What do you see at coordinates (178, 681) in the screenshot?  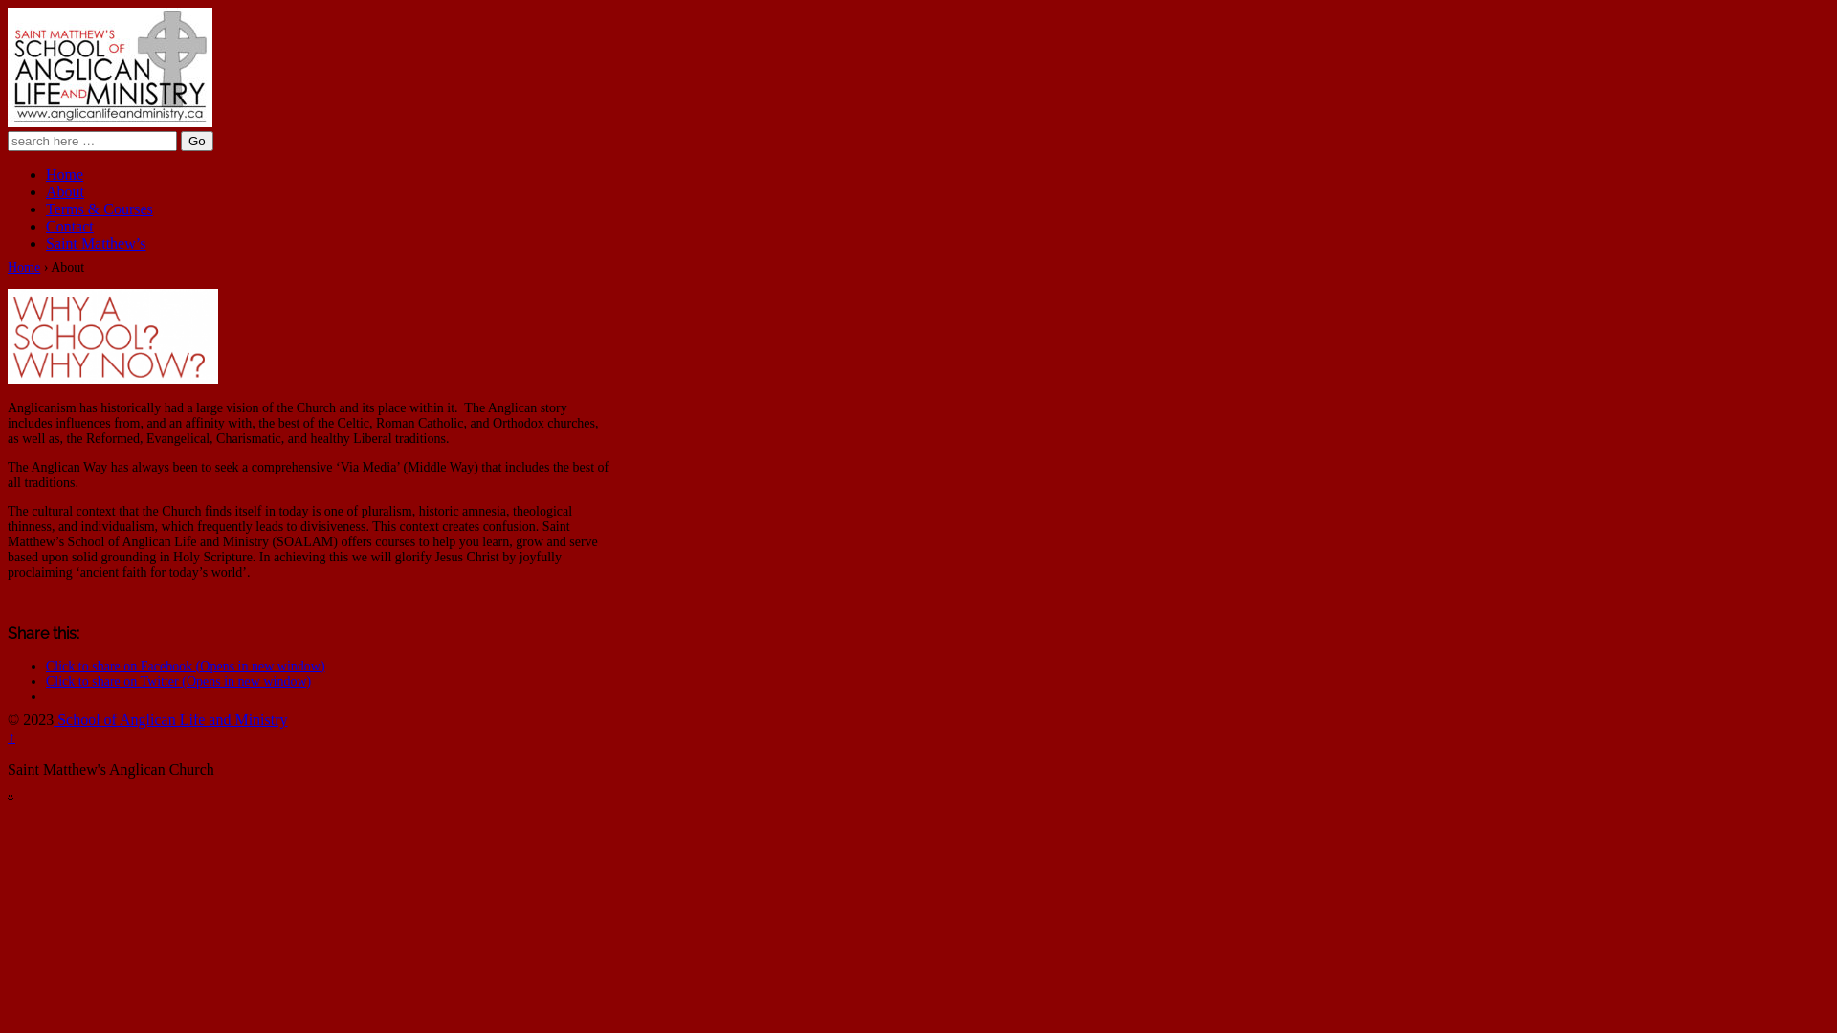 I see `Click to share on Twitter (Opens in new window)` at bounding box center [178, 681].